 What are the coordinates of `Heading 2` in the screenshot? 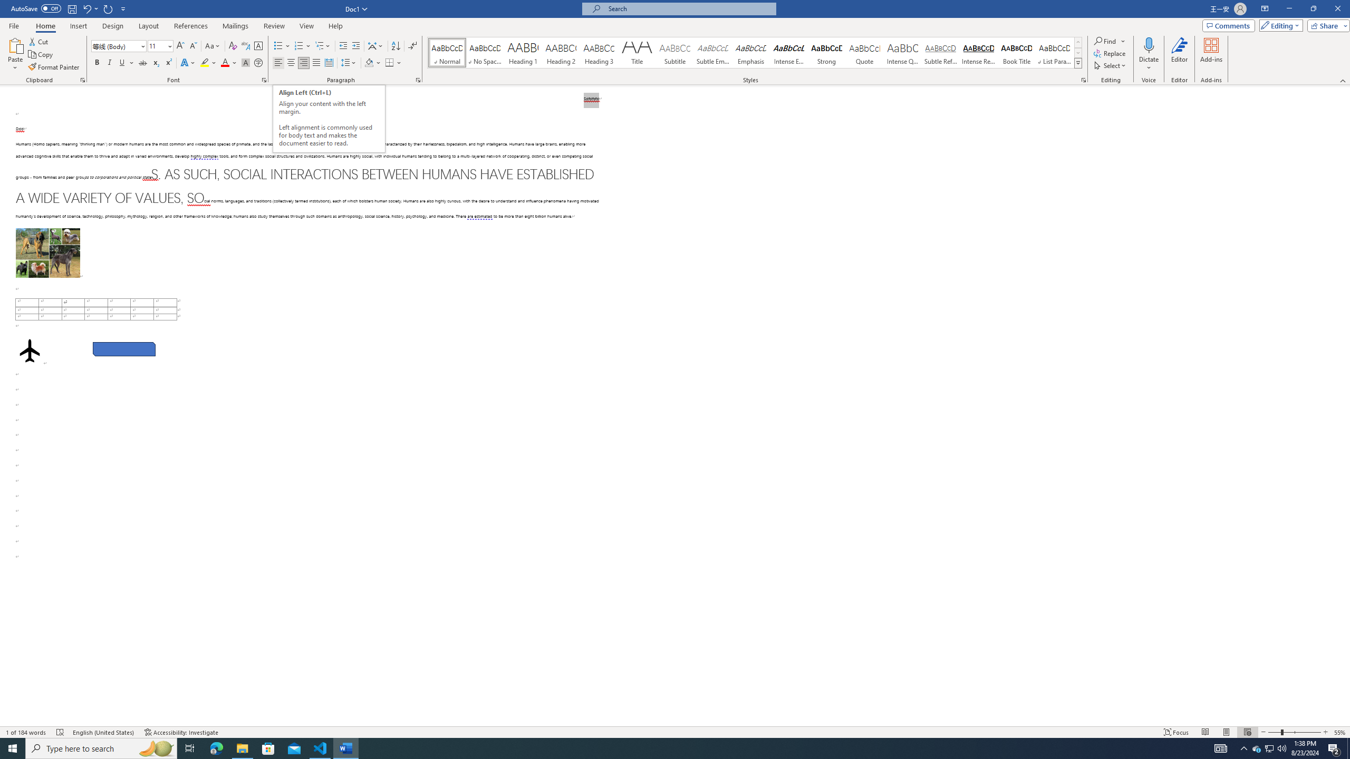 It's located at (561, 53).